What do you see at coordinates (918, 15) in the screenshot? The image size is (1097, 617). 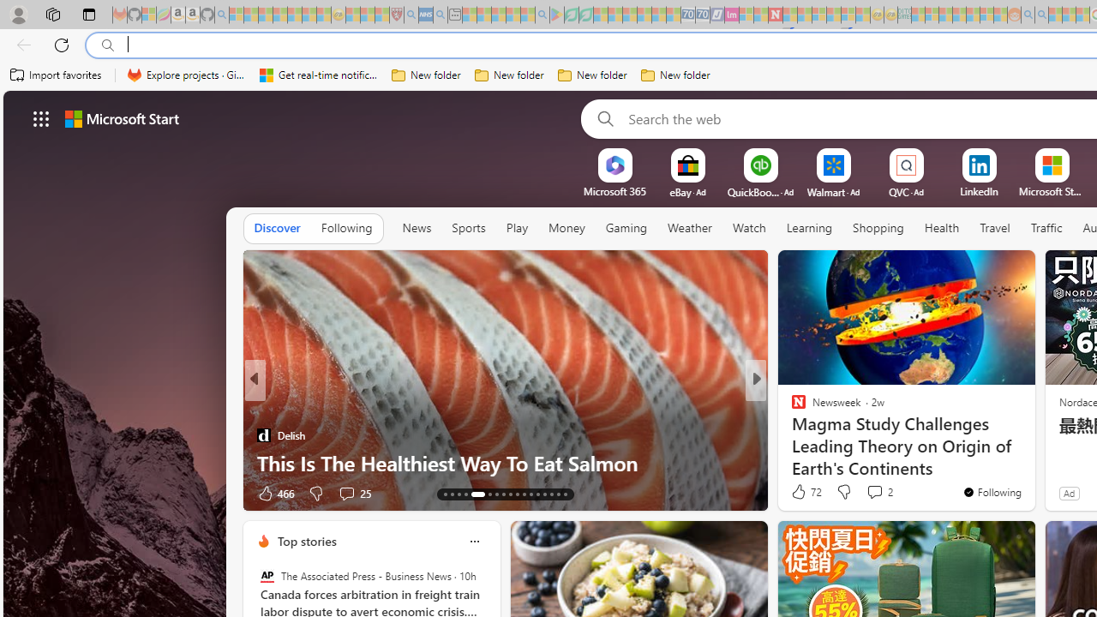 I see `MSNBC - MSN - Sleeping` at bounding box center [918, 15].